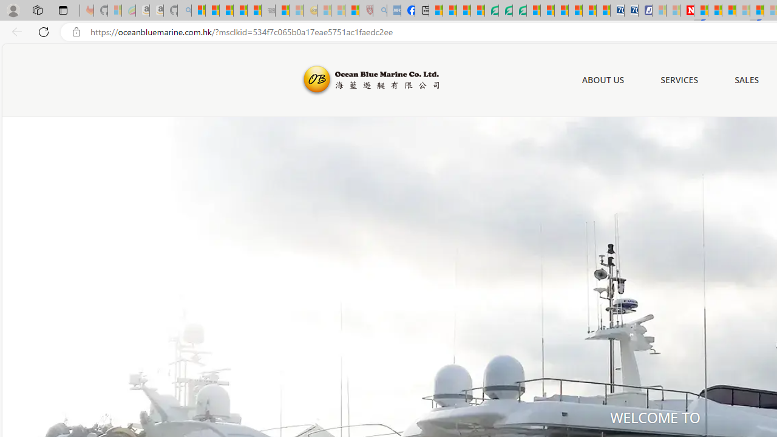  Describe the element at coordinates (680, 80) in the screenshot. I see `SERVICES` at that location.